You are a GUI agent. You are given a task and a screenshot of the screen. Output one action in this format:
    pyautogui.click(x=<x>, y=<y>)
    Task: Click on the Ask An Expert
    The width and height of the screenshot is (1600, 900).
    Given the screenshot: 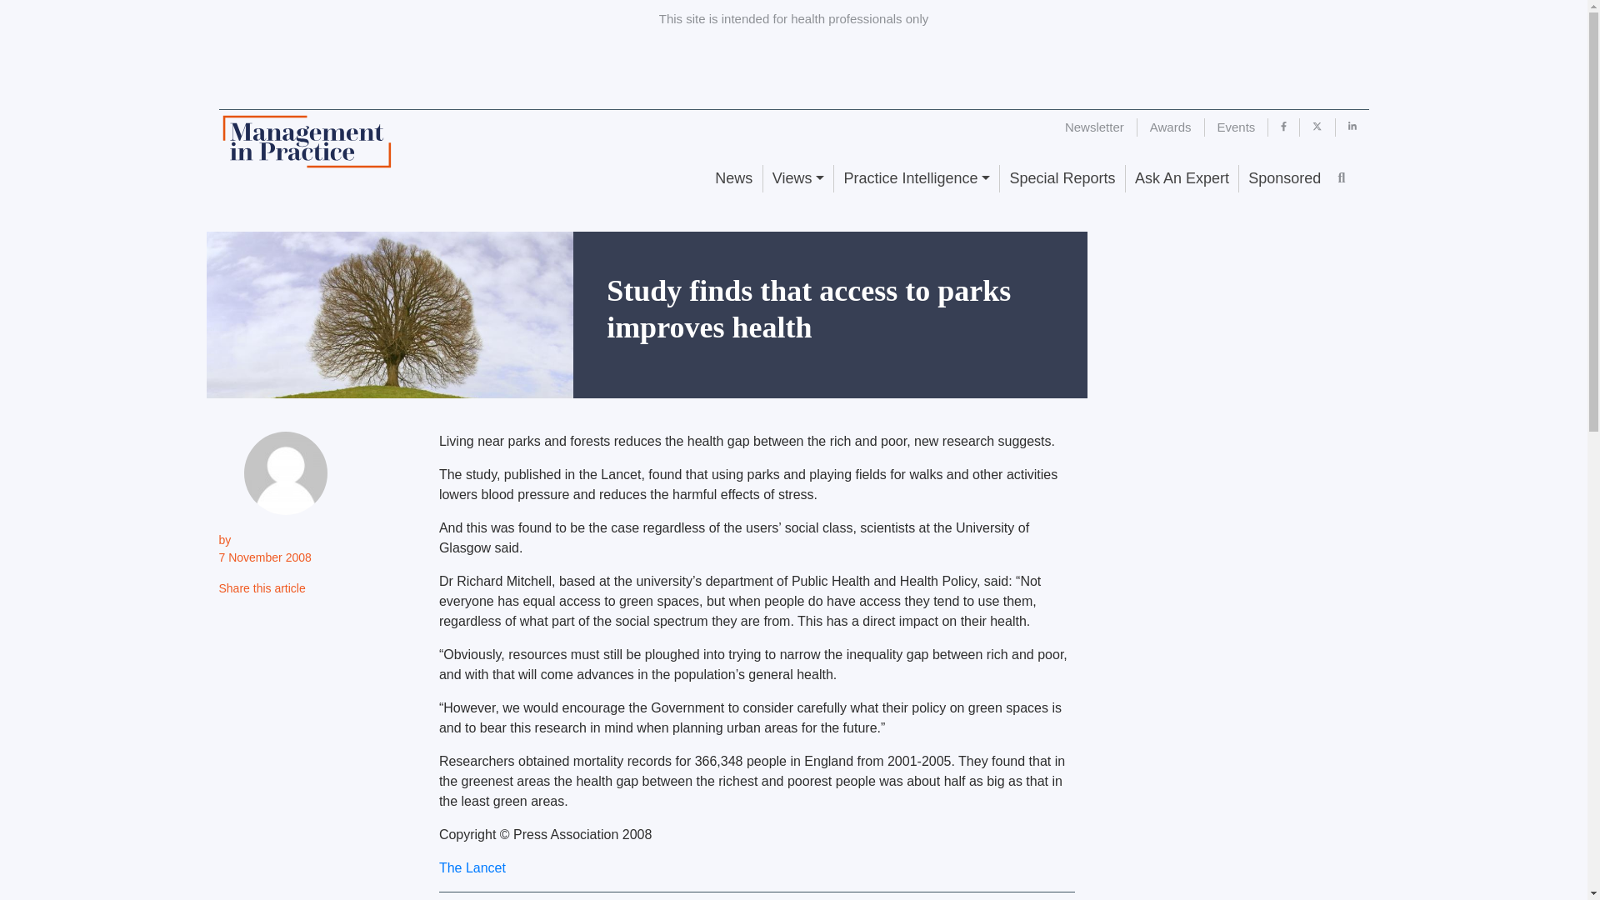 What is the action you would take?
    pyautogui.click(x=1182, y=178)
    